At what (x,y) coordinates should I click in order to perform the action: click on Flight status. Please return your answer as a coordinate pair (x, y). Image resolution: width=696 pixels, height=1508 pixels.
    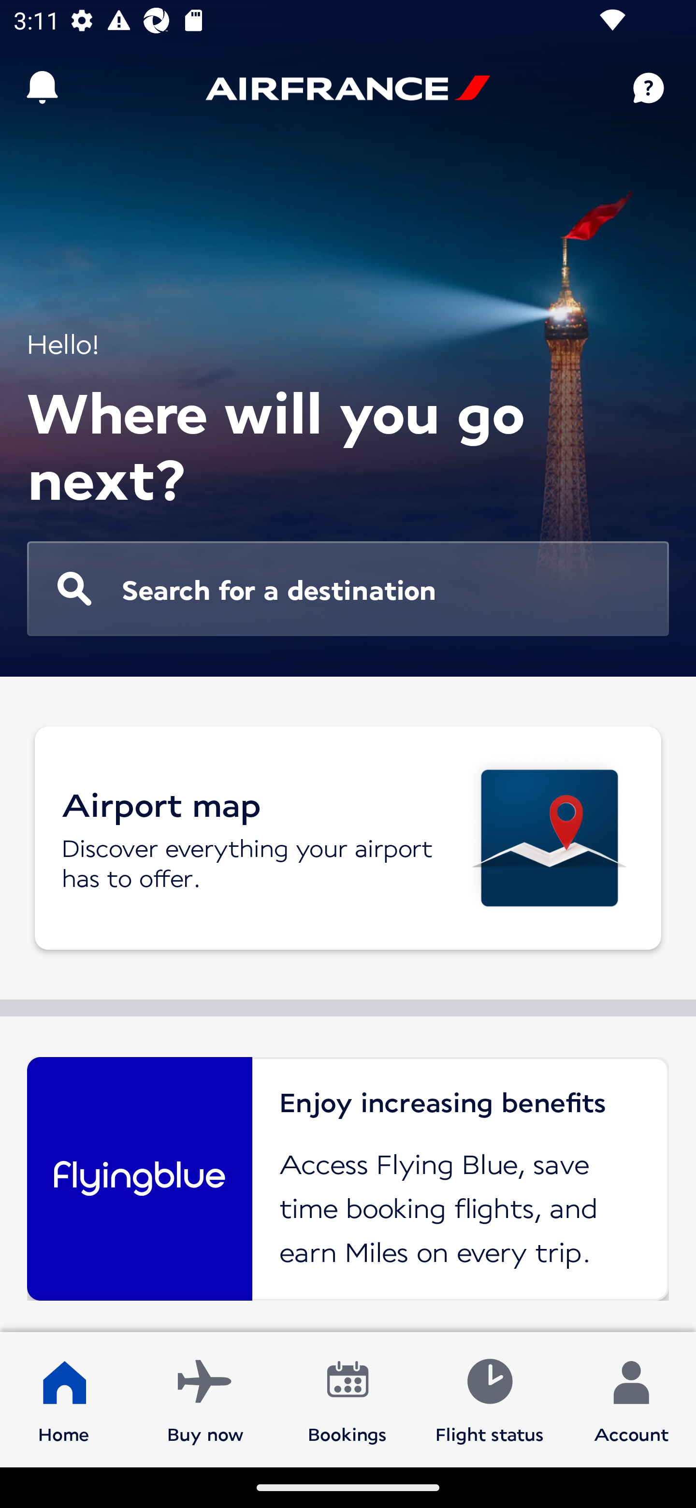
    Looking at the image, I should click on (489, 1399).